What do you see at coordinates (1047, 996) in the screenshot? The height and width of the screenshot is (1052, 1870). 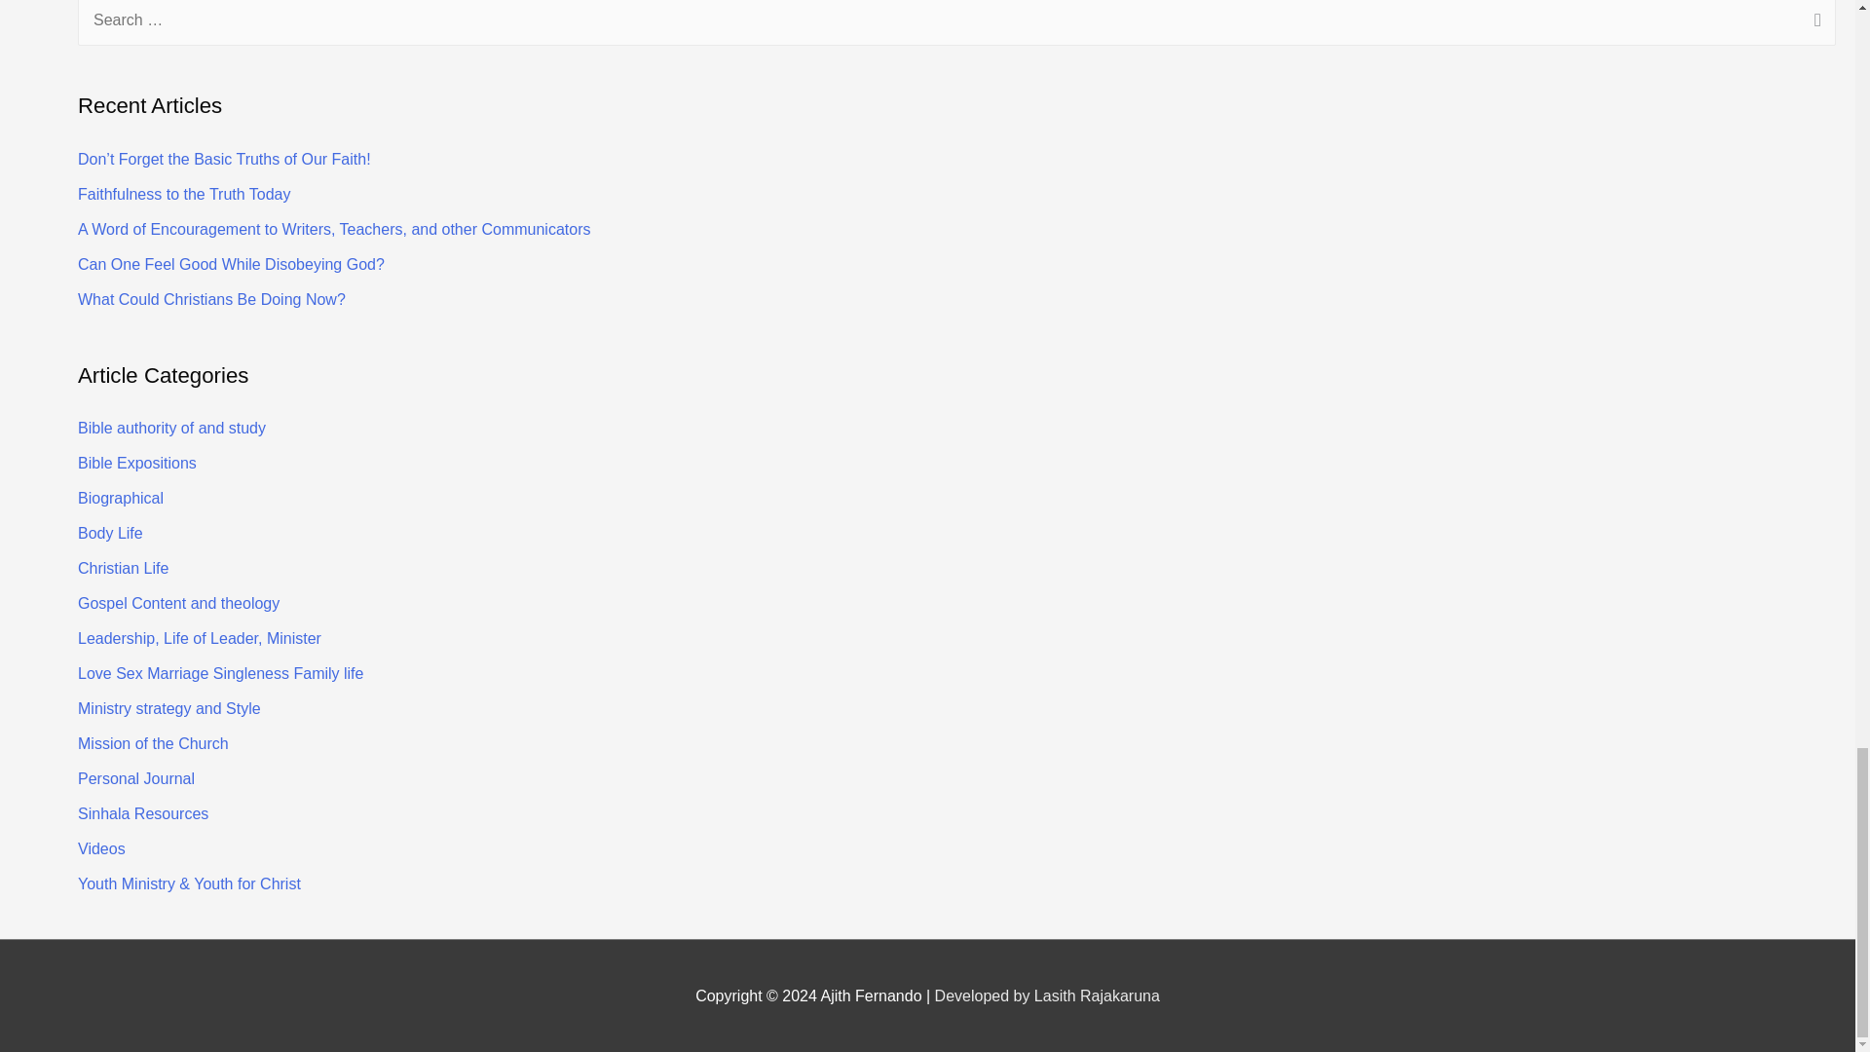 I see `Developed by Lasith Rajakaruna` at bounding box center [1047, 996].